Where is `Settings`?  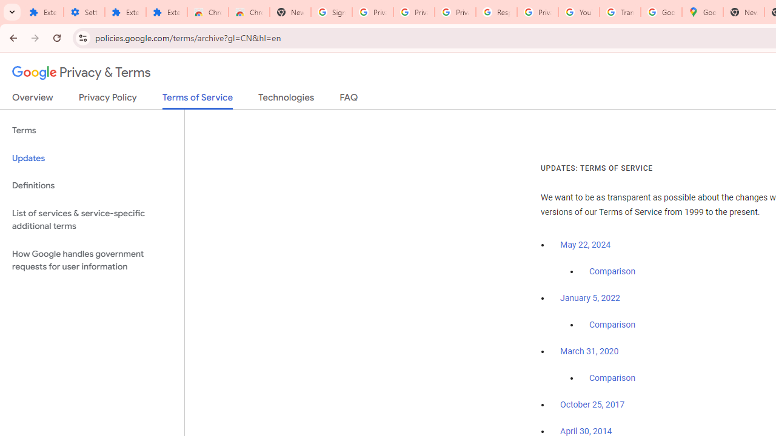 Settings is located at coordinates (84, 12).